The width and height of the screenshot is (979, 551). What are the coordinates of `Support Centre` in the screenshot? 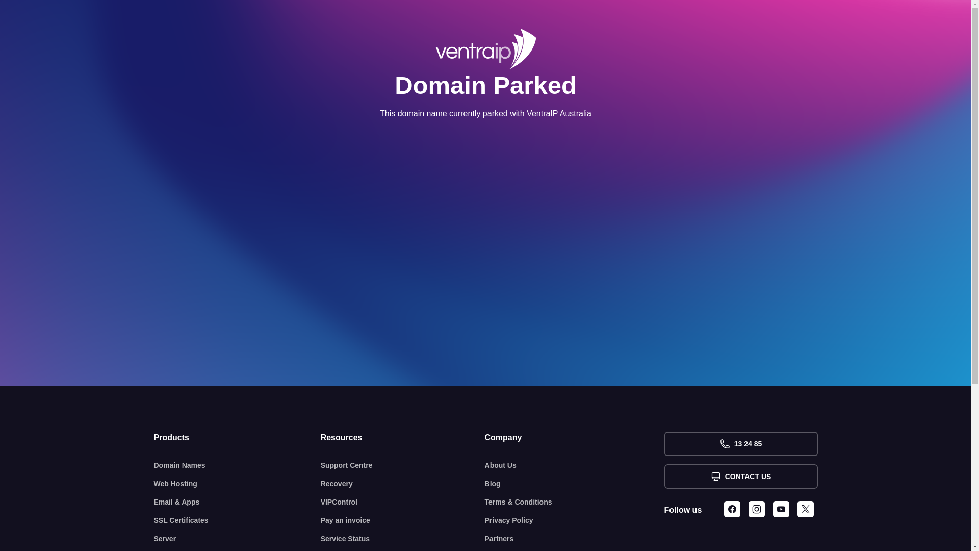 It's located at (403, 465).